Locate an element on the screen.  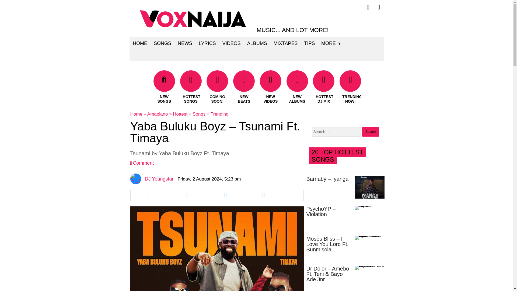
Hottest is located at coordinates (180, 114).